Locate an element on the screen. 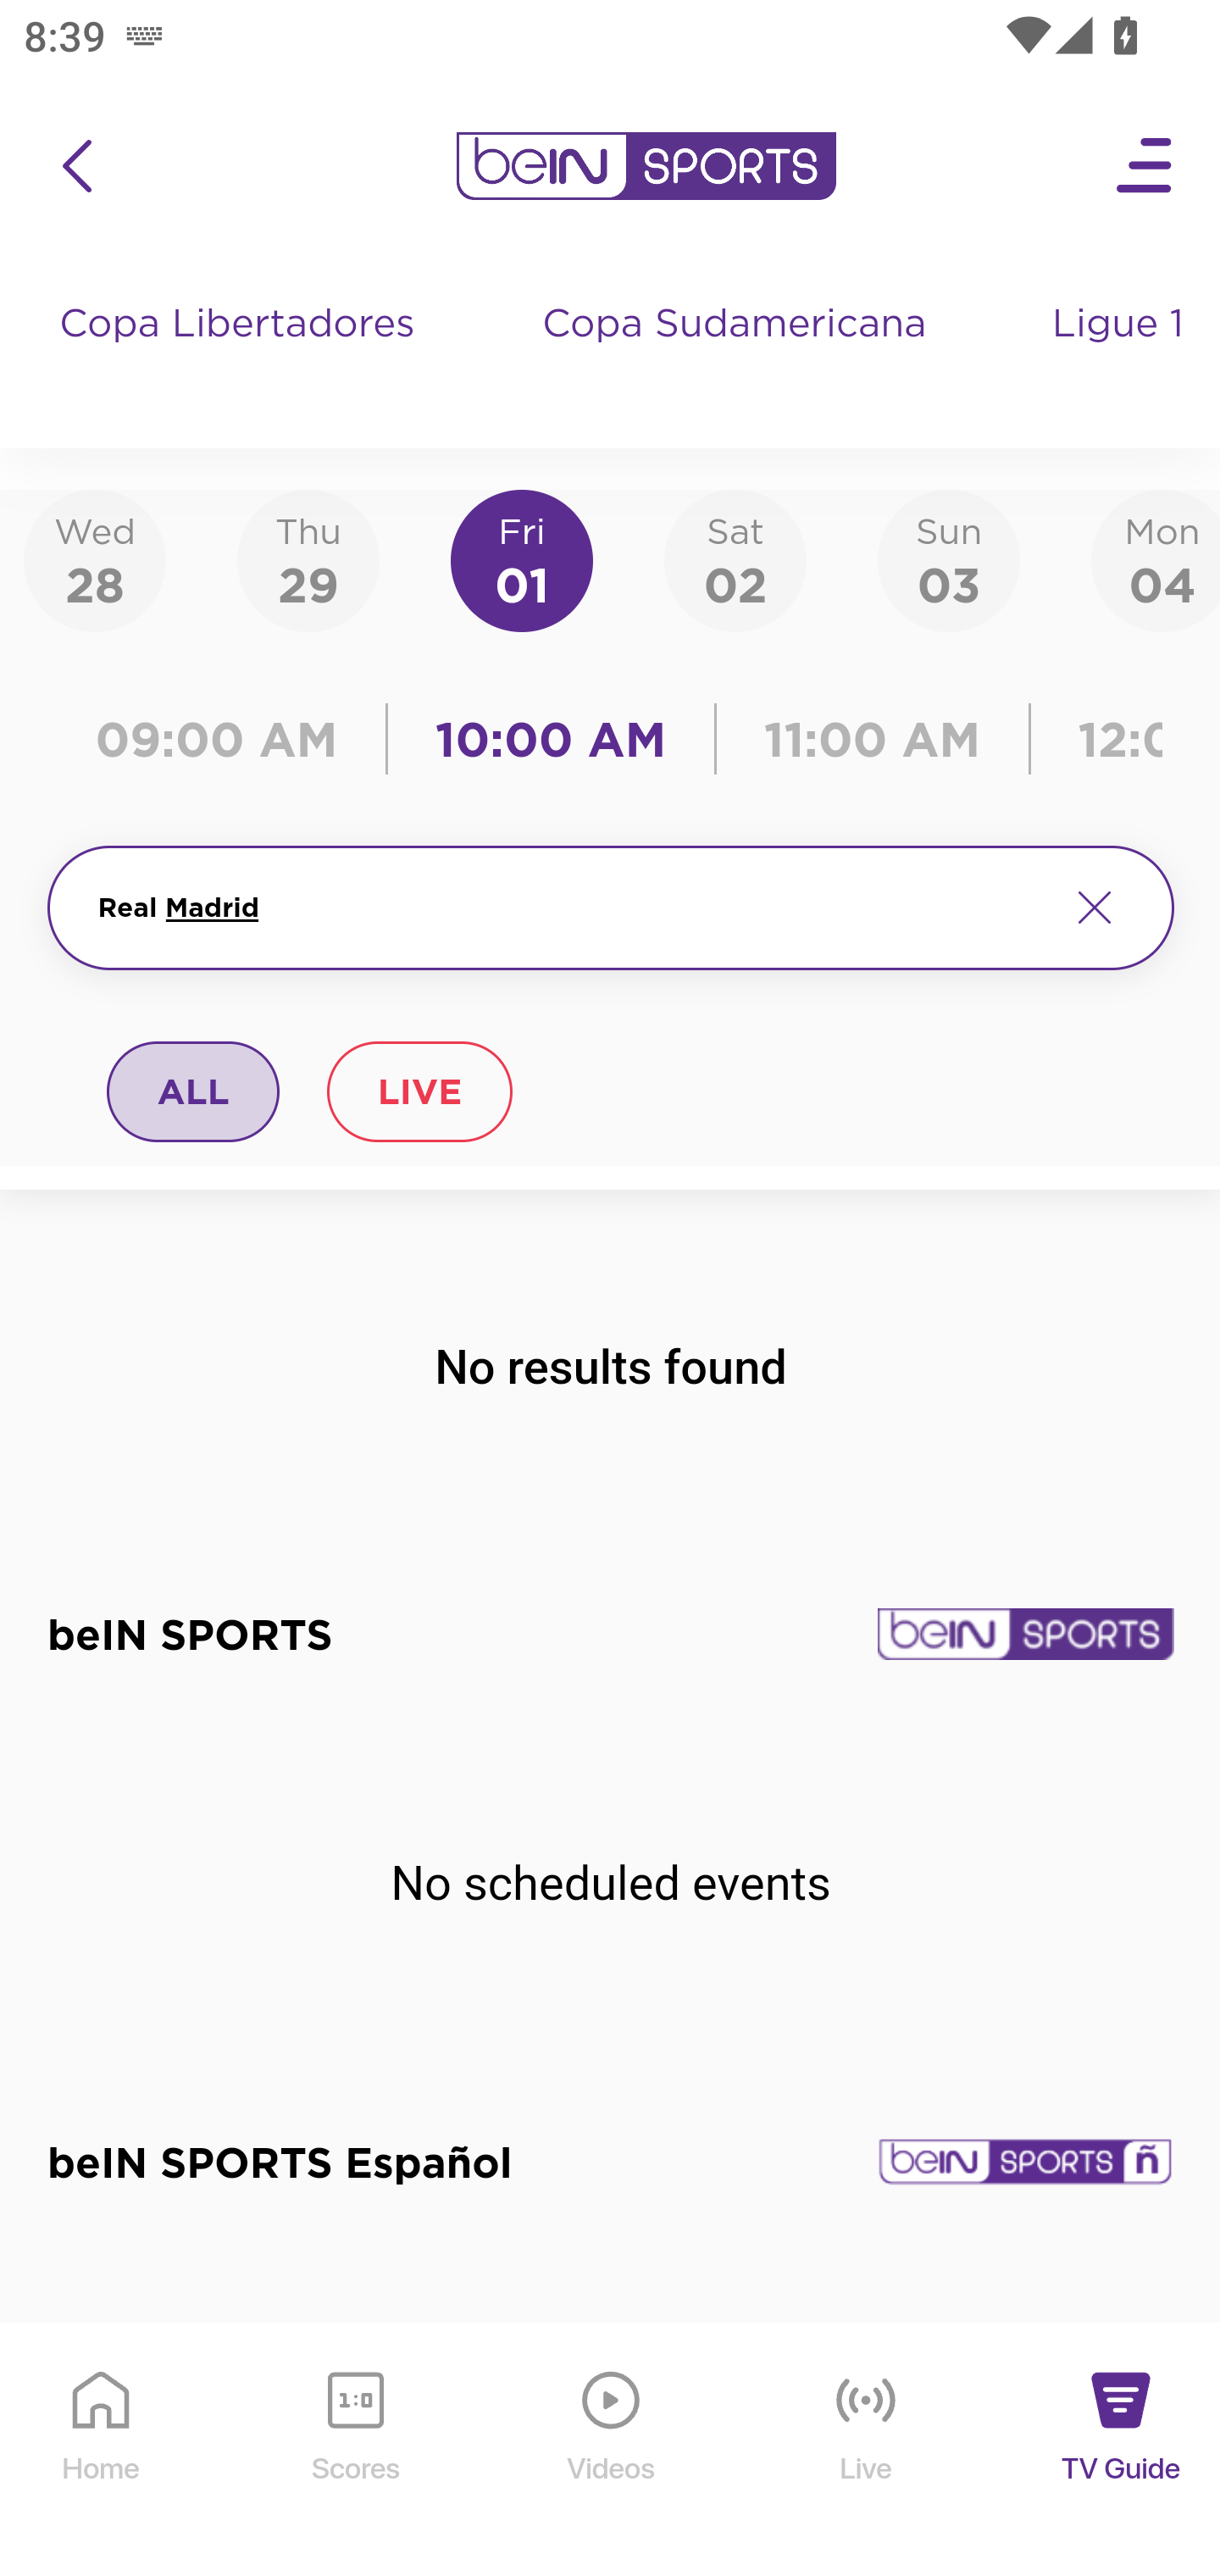 Image resolution: width=1220 pixels, height=2576 pixels. Scores Scores Icon Scores is located at coordinates (355, 2451).